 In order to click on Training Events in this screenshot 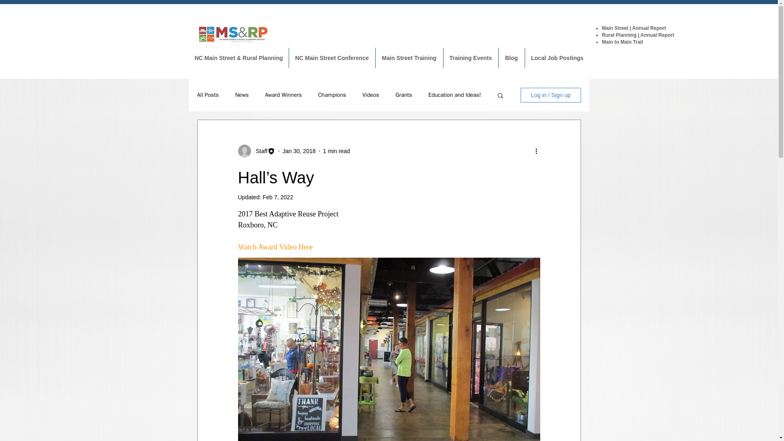, I will do `click(470, 58)`.